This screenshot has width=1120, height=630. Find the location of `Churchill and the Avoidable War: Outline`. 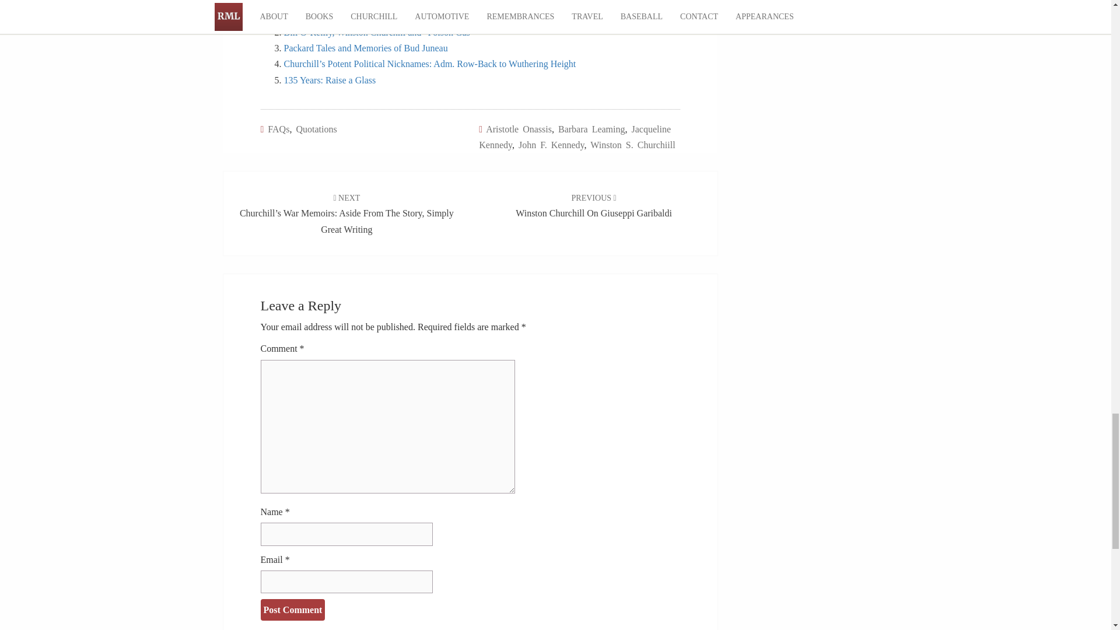

Churchill and the Avoidable War: Outline is located at coordinates (360, 16).